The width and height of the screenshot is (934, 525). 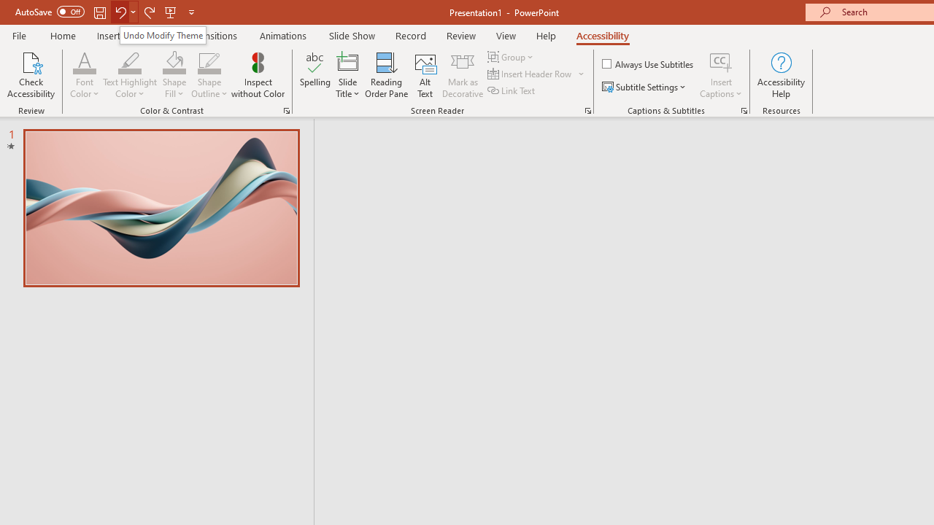 What do you see at coordinates (588, 111) in the screenshot?
I see `Screen Reader` at bounding box center [588, 111].